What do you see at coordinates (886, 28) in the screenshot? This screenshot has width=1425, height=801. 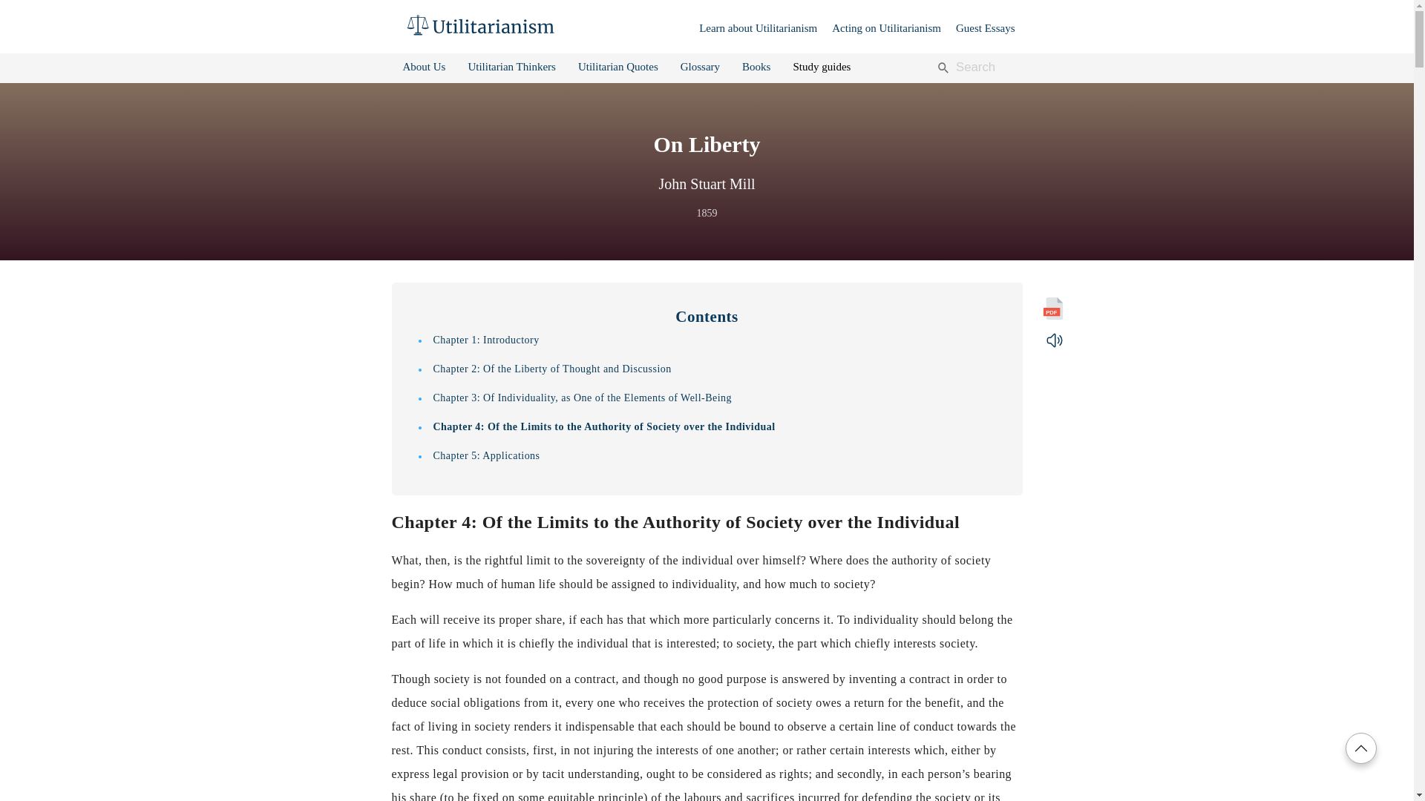 I see `Acting on Utilitarianism` at bounding box center [886, 28].